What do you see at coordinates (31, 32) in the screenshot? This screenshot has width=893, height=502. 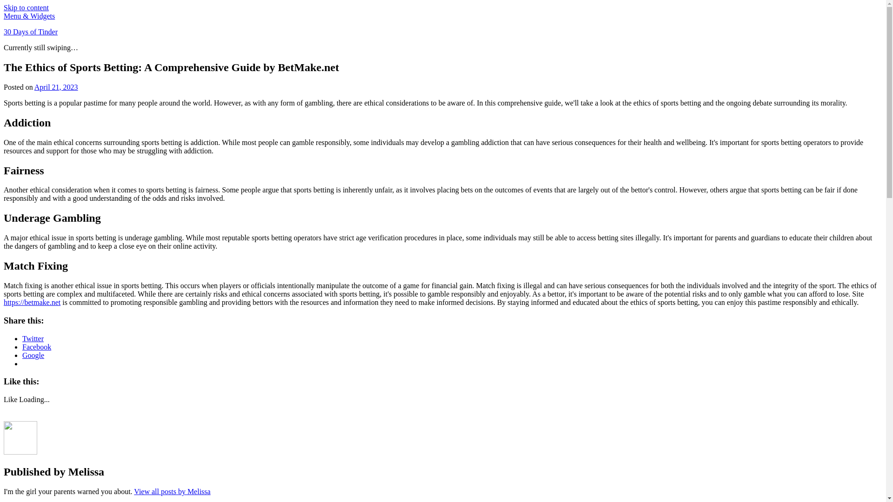 I see `30 Days of Tinder` at bounding box center [31, 32].